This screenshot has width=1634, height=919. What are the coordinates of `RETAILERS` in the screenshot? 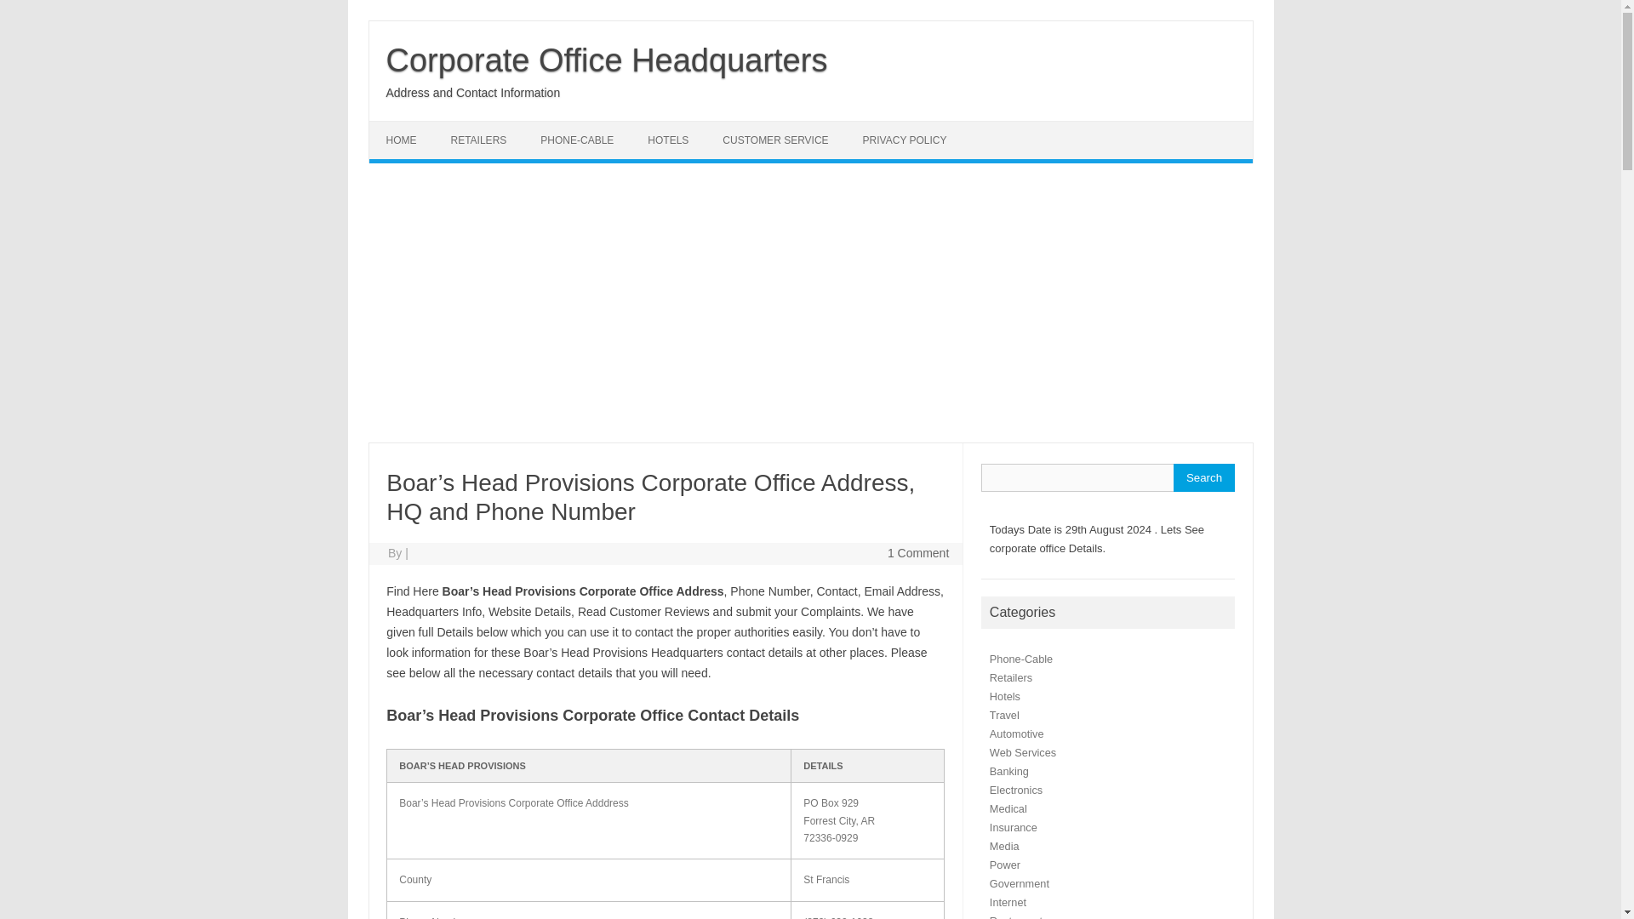 It's located at (479, 140).